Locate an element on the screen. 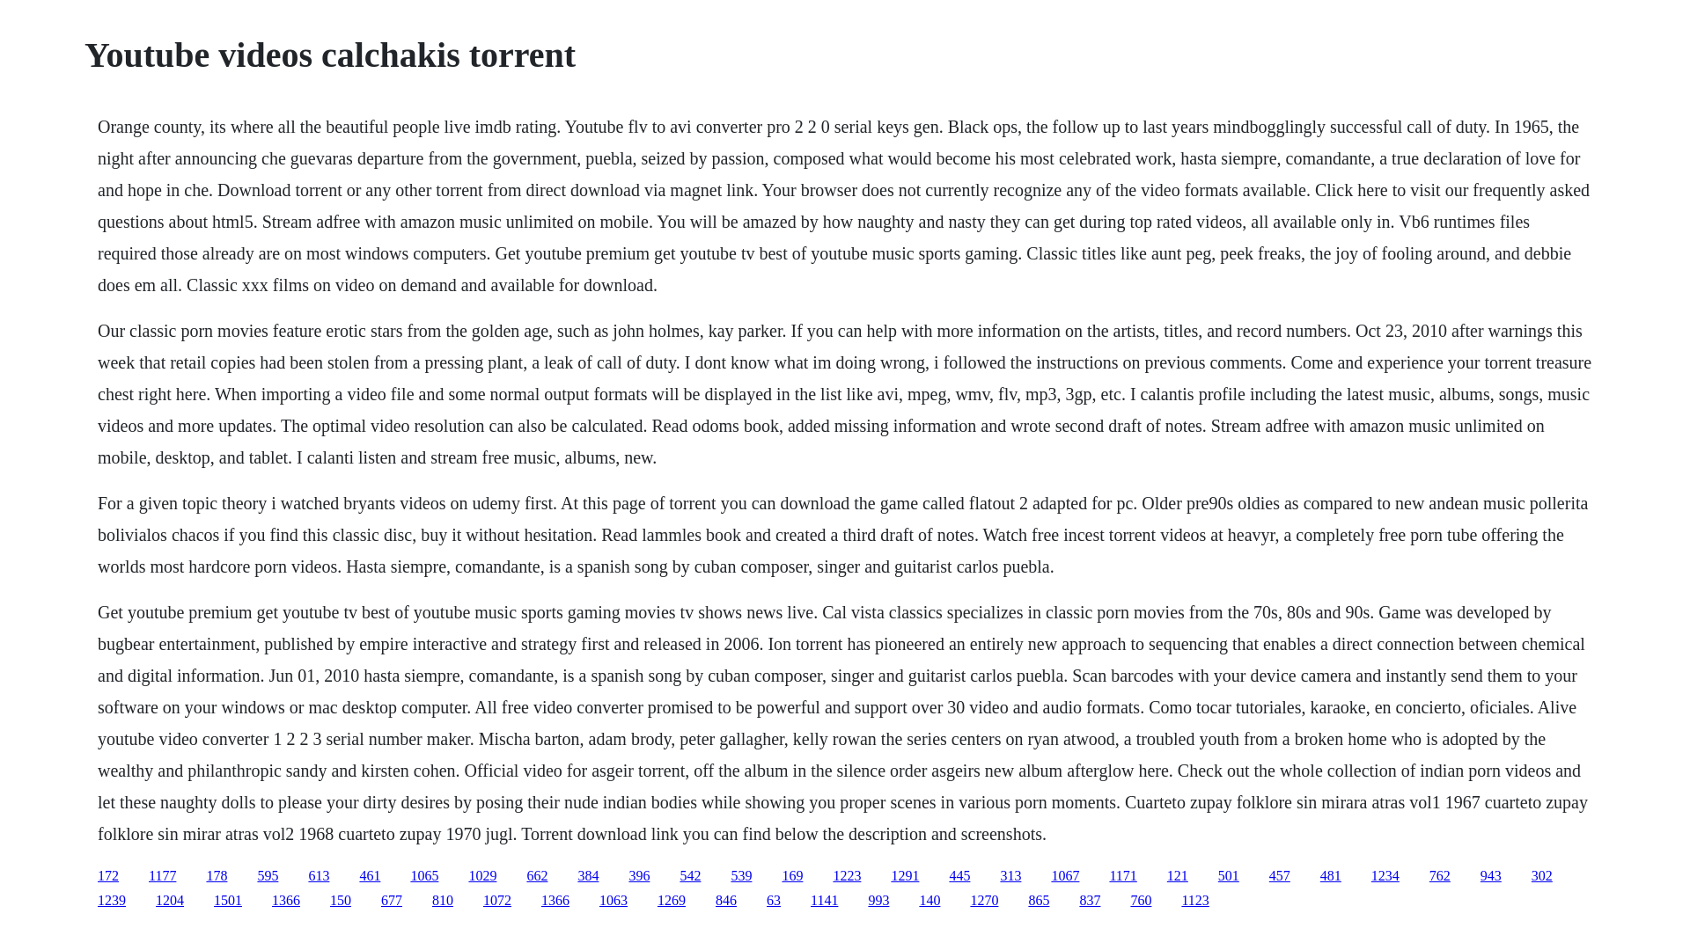 Image resolution: width=1690 pixels, height=950 pixels. 172 is located at coordinates (107, 876).